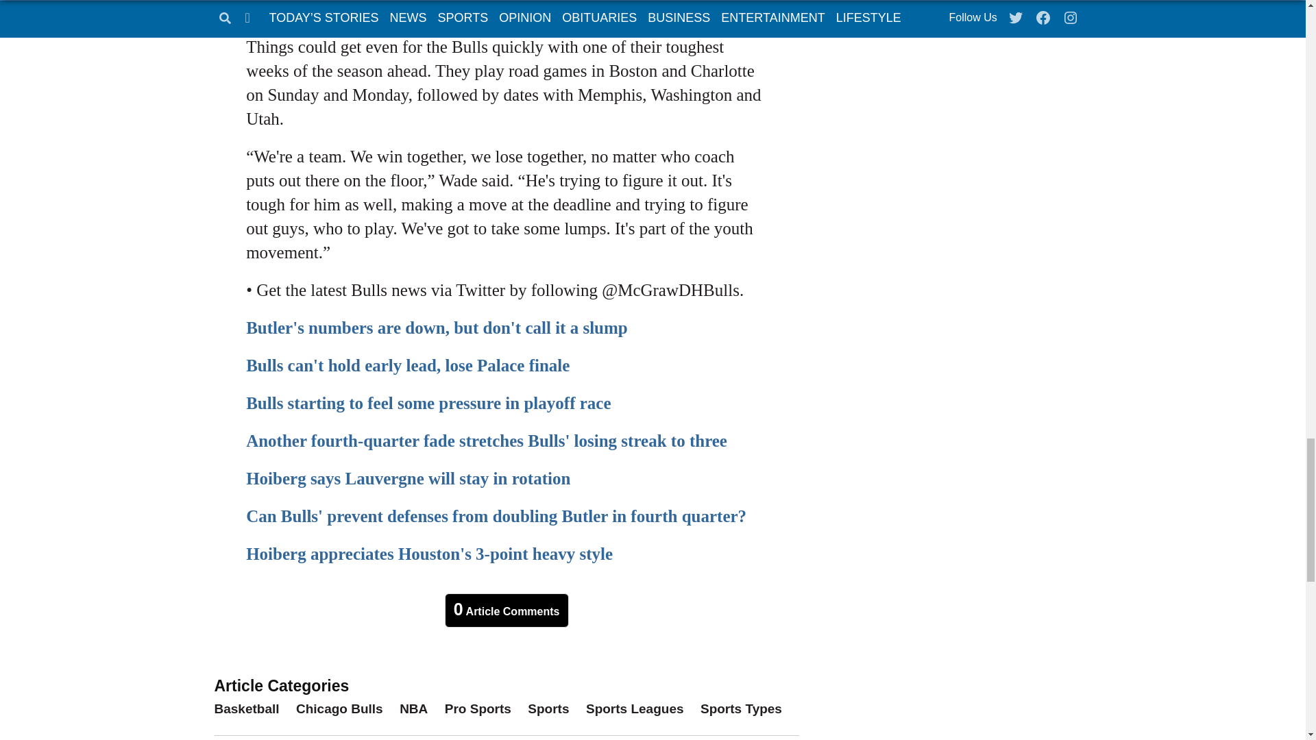 Image resolution: width=1316 pixels, height=740 pixels. I want to click on Hoiberg appreciates Houston's 3-point heavy style, so click(429, 554).